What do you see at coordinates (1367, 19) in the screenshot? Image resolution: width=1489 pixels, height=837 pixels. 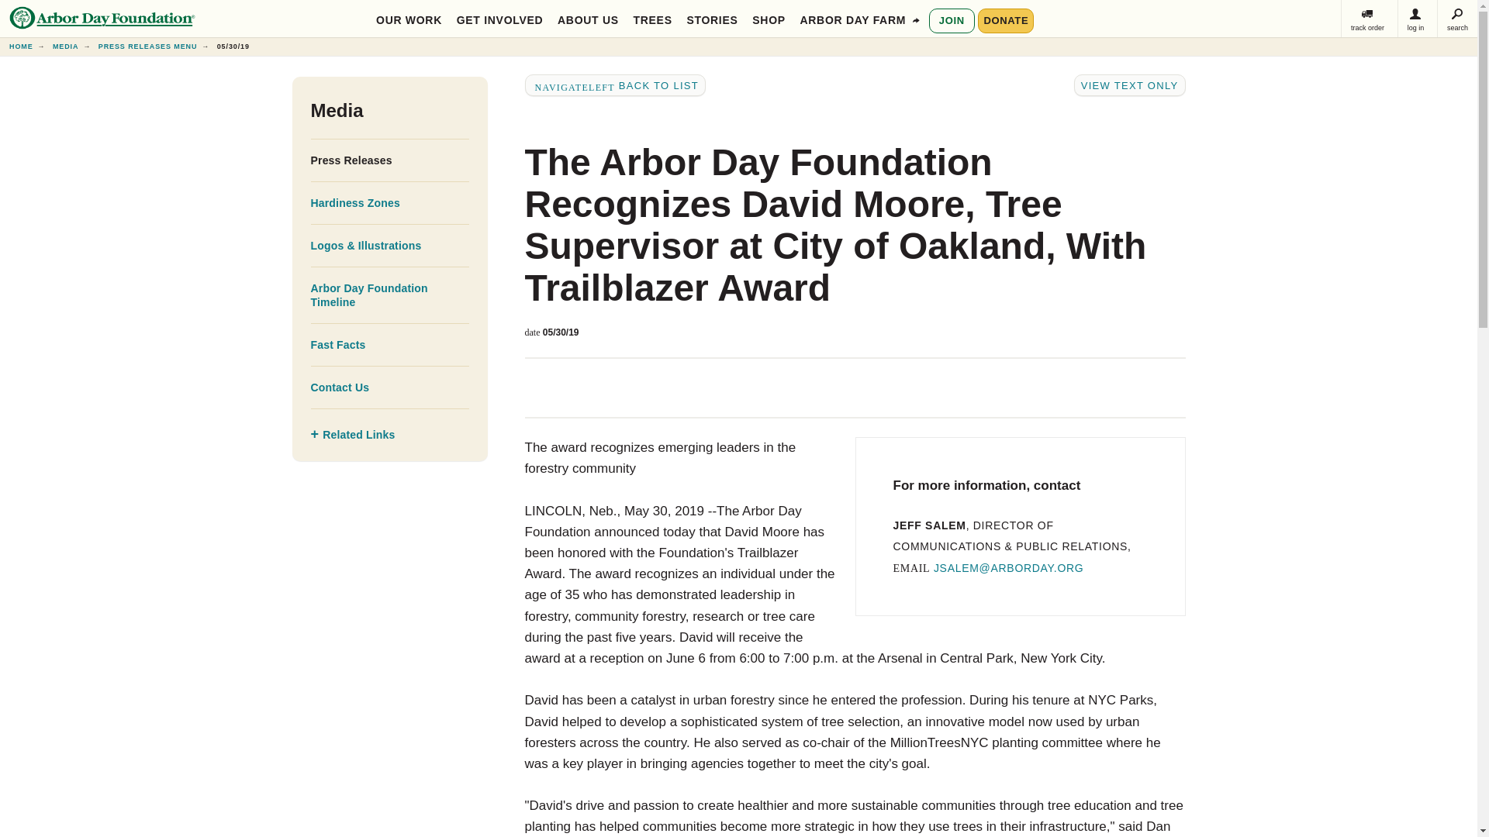 I see `Order Status` at bounding box center [1367, 19].